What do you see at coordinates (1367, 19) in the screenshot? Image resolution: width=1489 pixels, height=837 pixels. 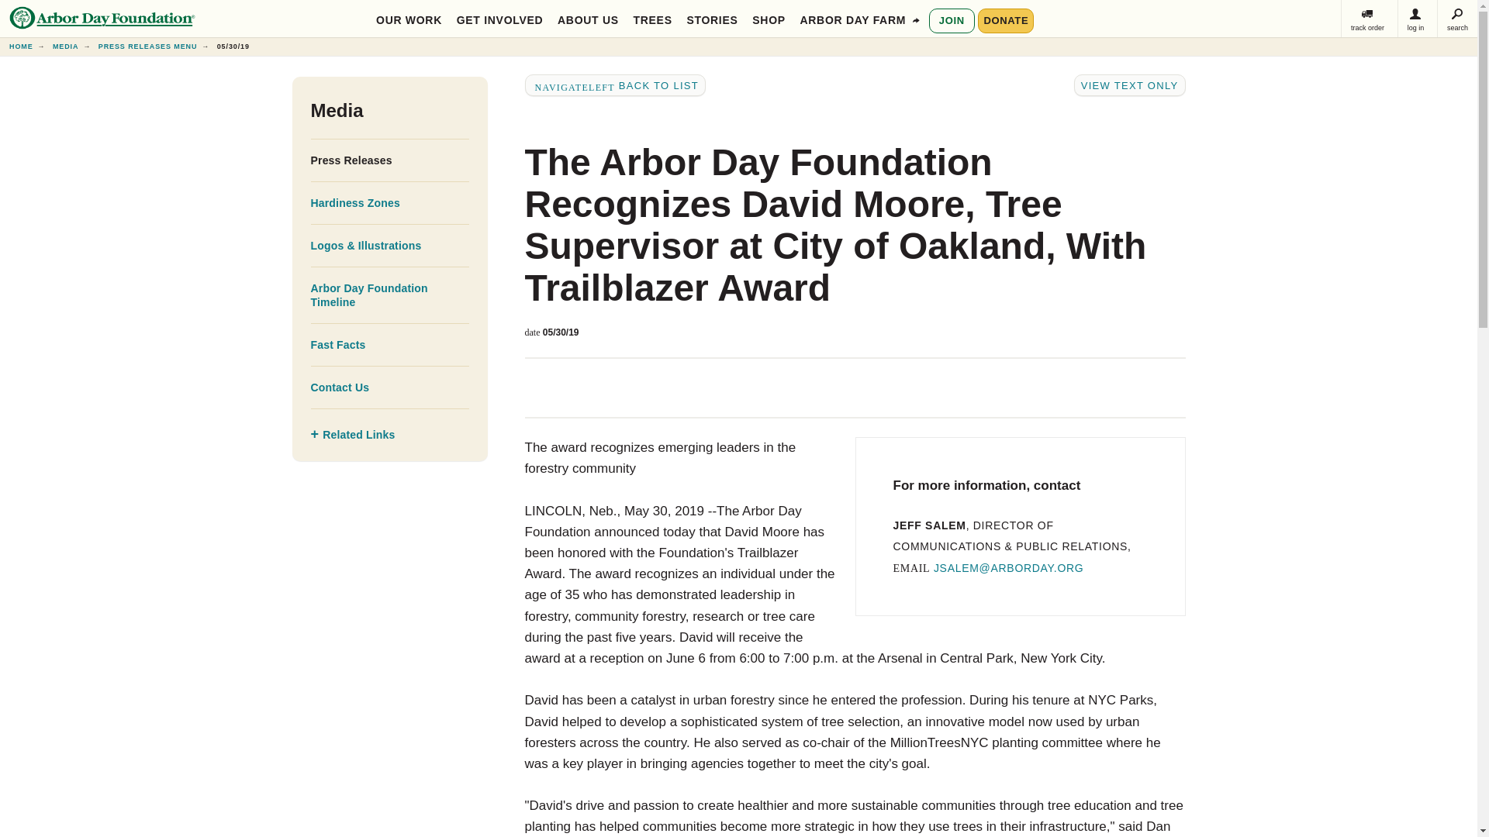 I see `Order Status` at bounding box center [1367, 19].